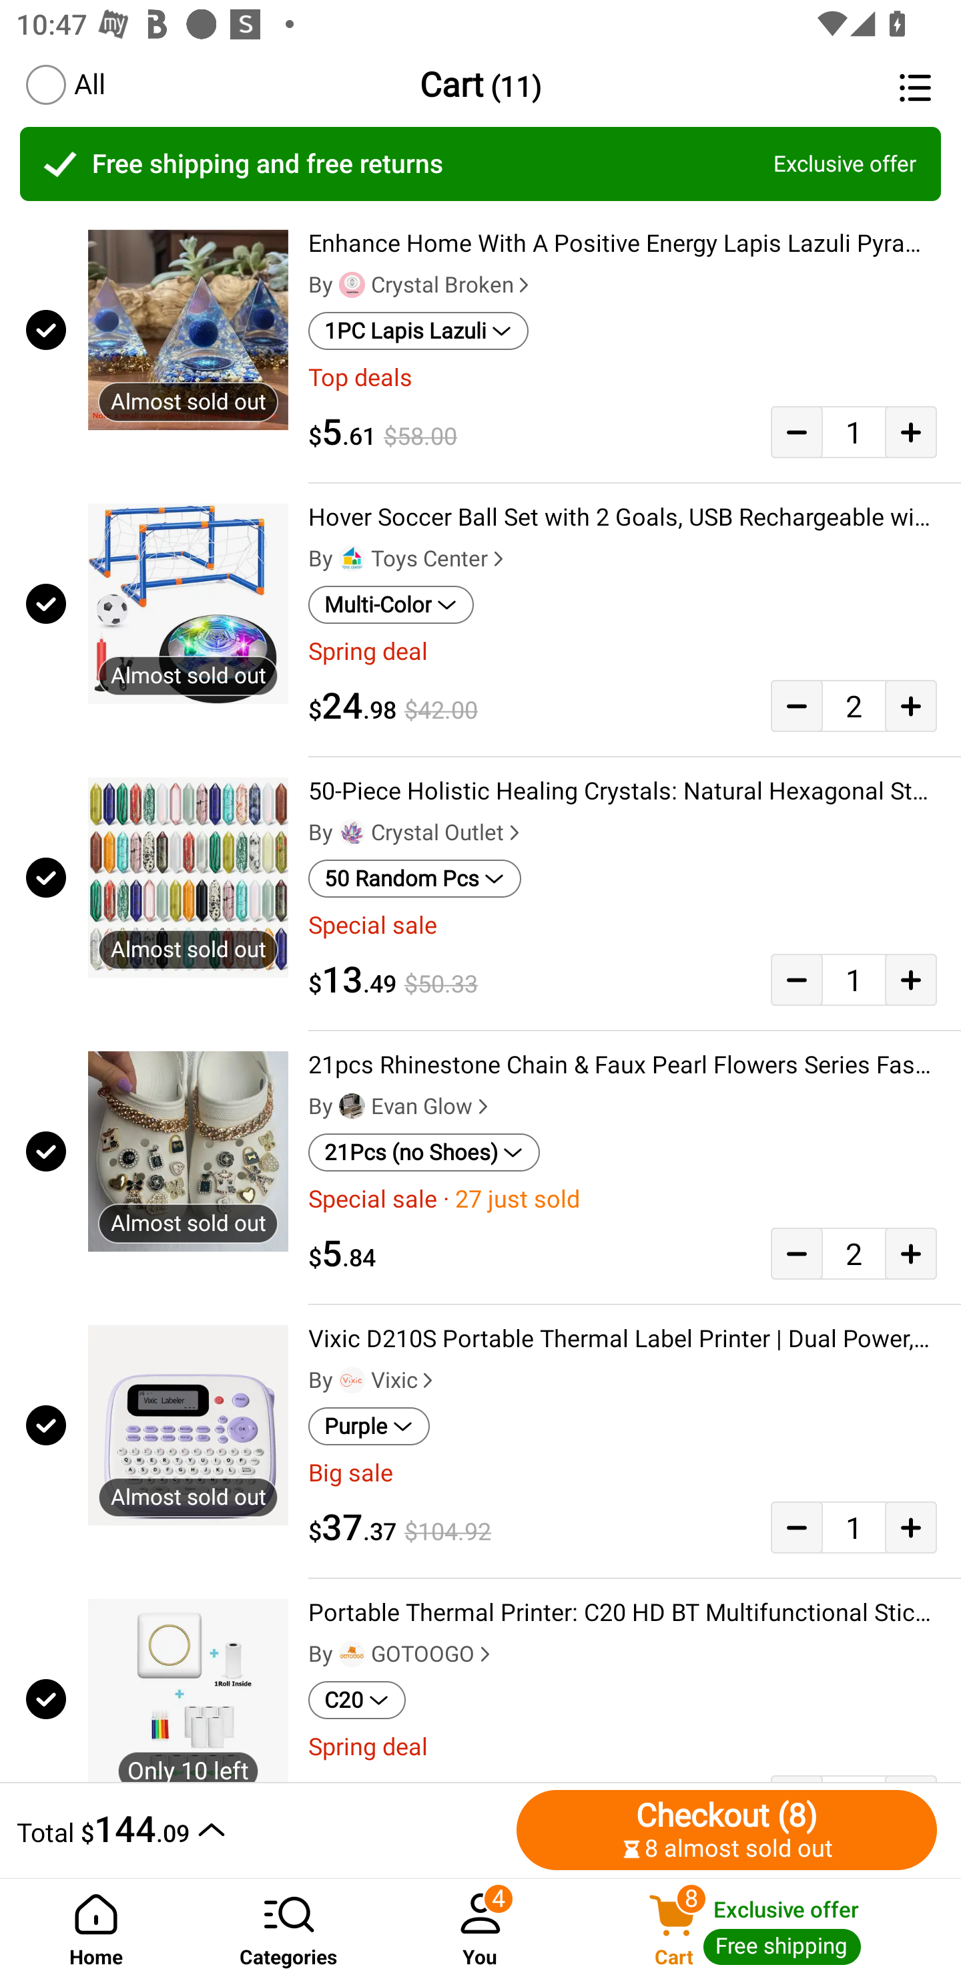 This screenshot has height=1977, width=961. Describe the element at coordinates (623, 1747) in the screenshot. I see `Spring deal` at that location.